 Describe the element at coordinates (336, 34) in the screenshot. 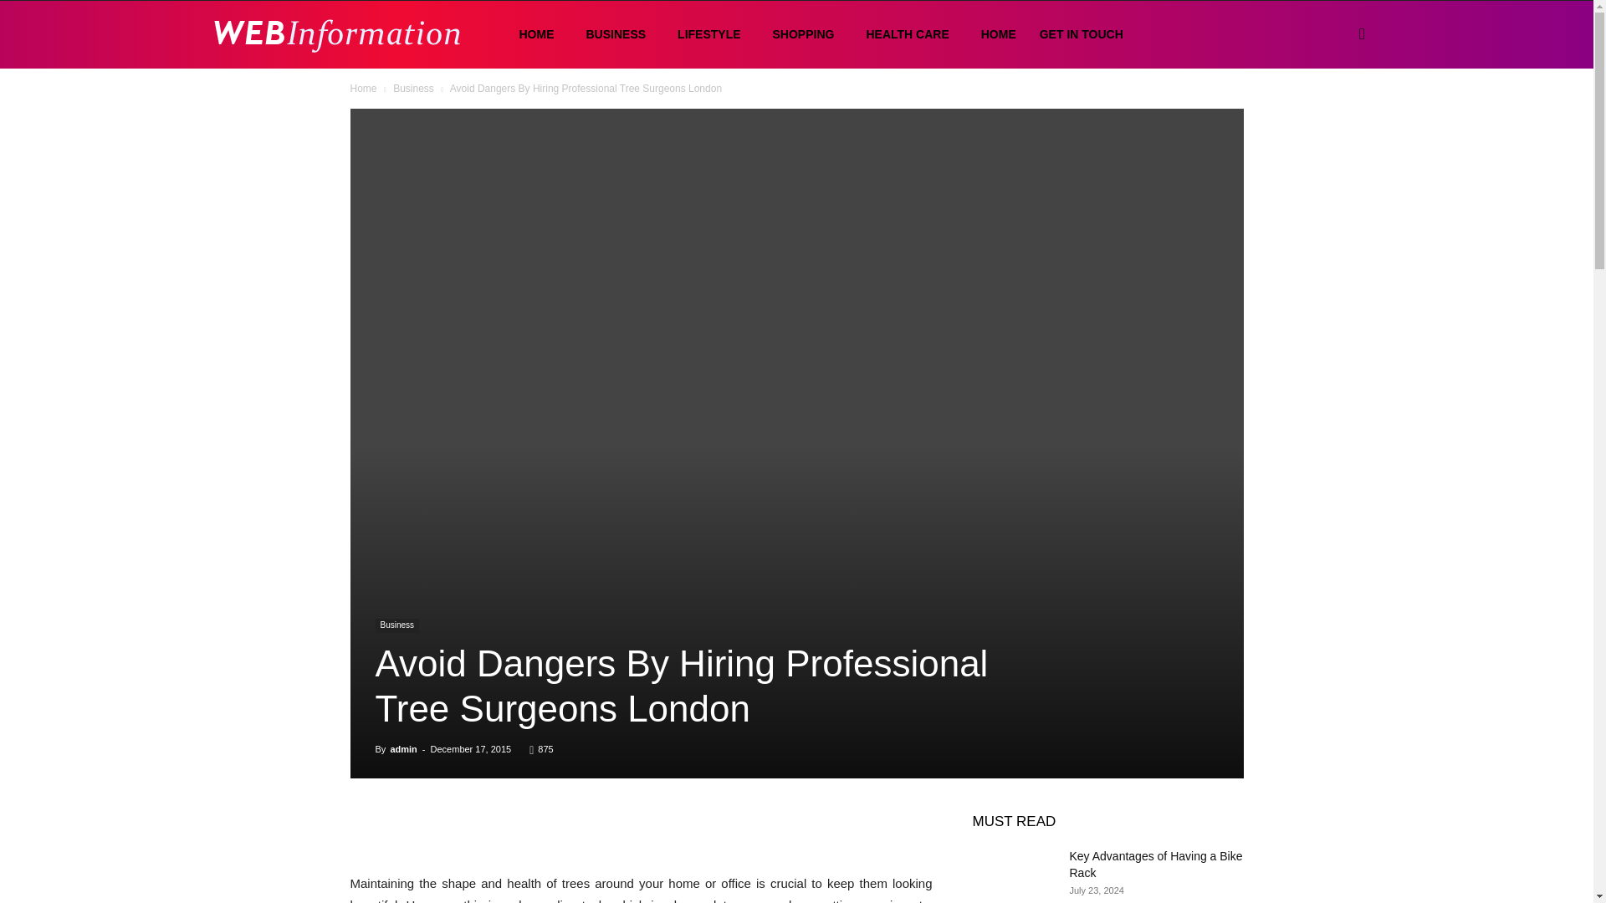

I see `Web Information` at that location.